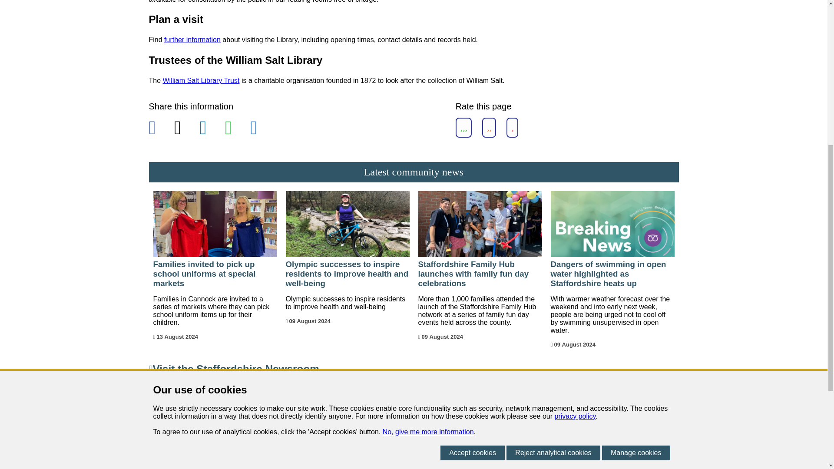  Describe the element at coordinates (235, 128) in the screenshot. I see ` Share on WhatsApp` at that location.